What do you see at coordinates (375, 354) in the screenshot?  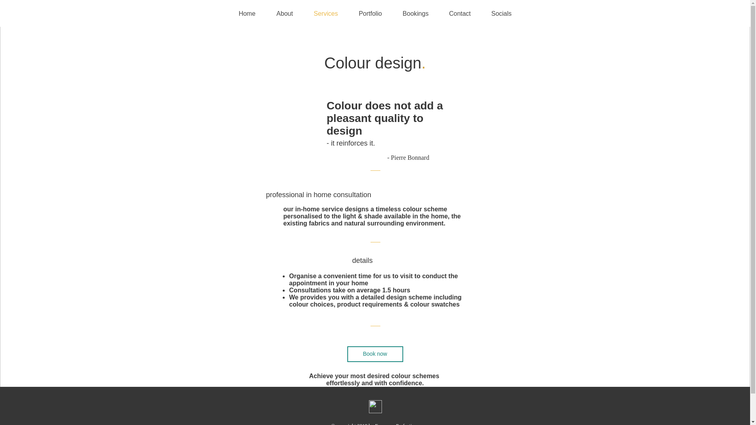 I see `Book now` at bounding box center [375, 354].